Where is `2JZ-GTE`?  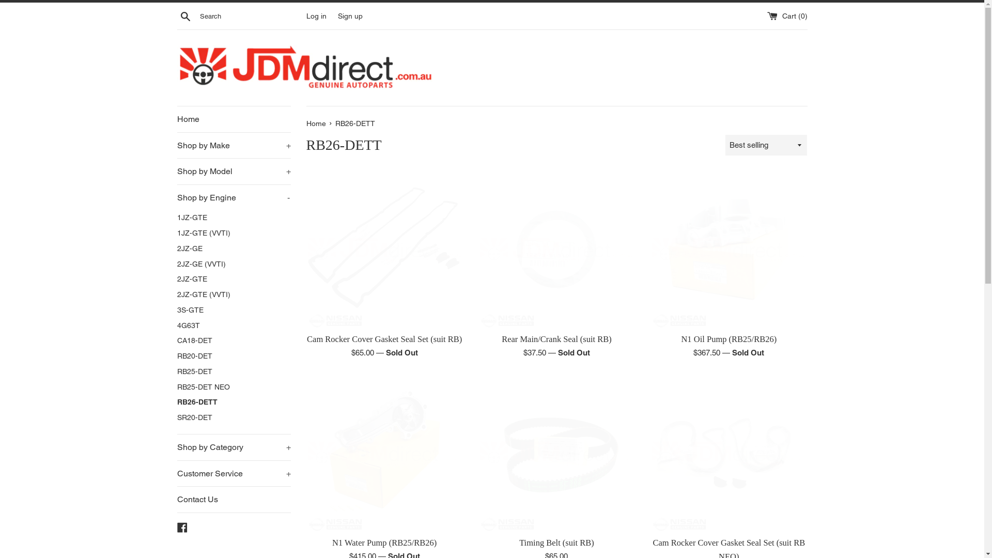 2JZ-GTE is located at coordinates (234, 280).